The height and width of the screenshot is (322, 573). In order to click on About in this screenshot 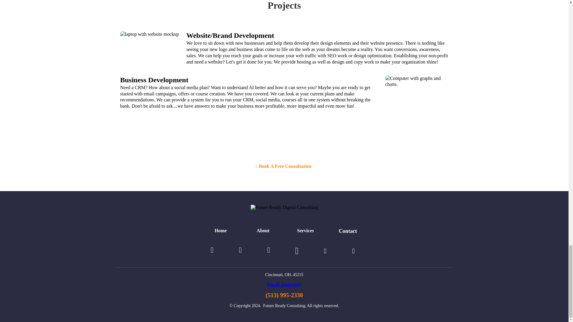, I will do `click(263, 231)`.